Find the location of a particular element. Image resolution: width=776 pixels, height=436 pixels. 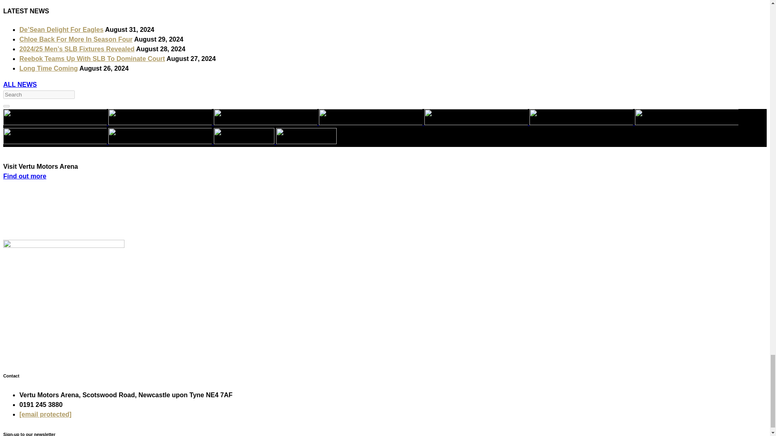

Muckle LLP is located at coordinates (370, 117).